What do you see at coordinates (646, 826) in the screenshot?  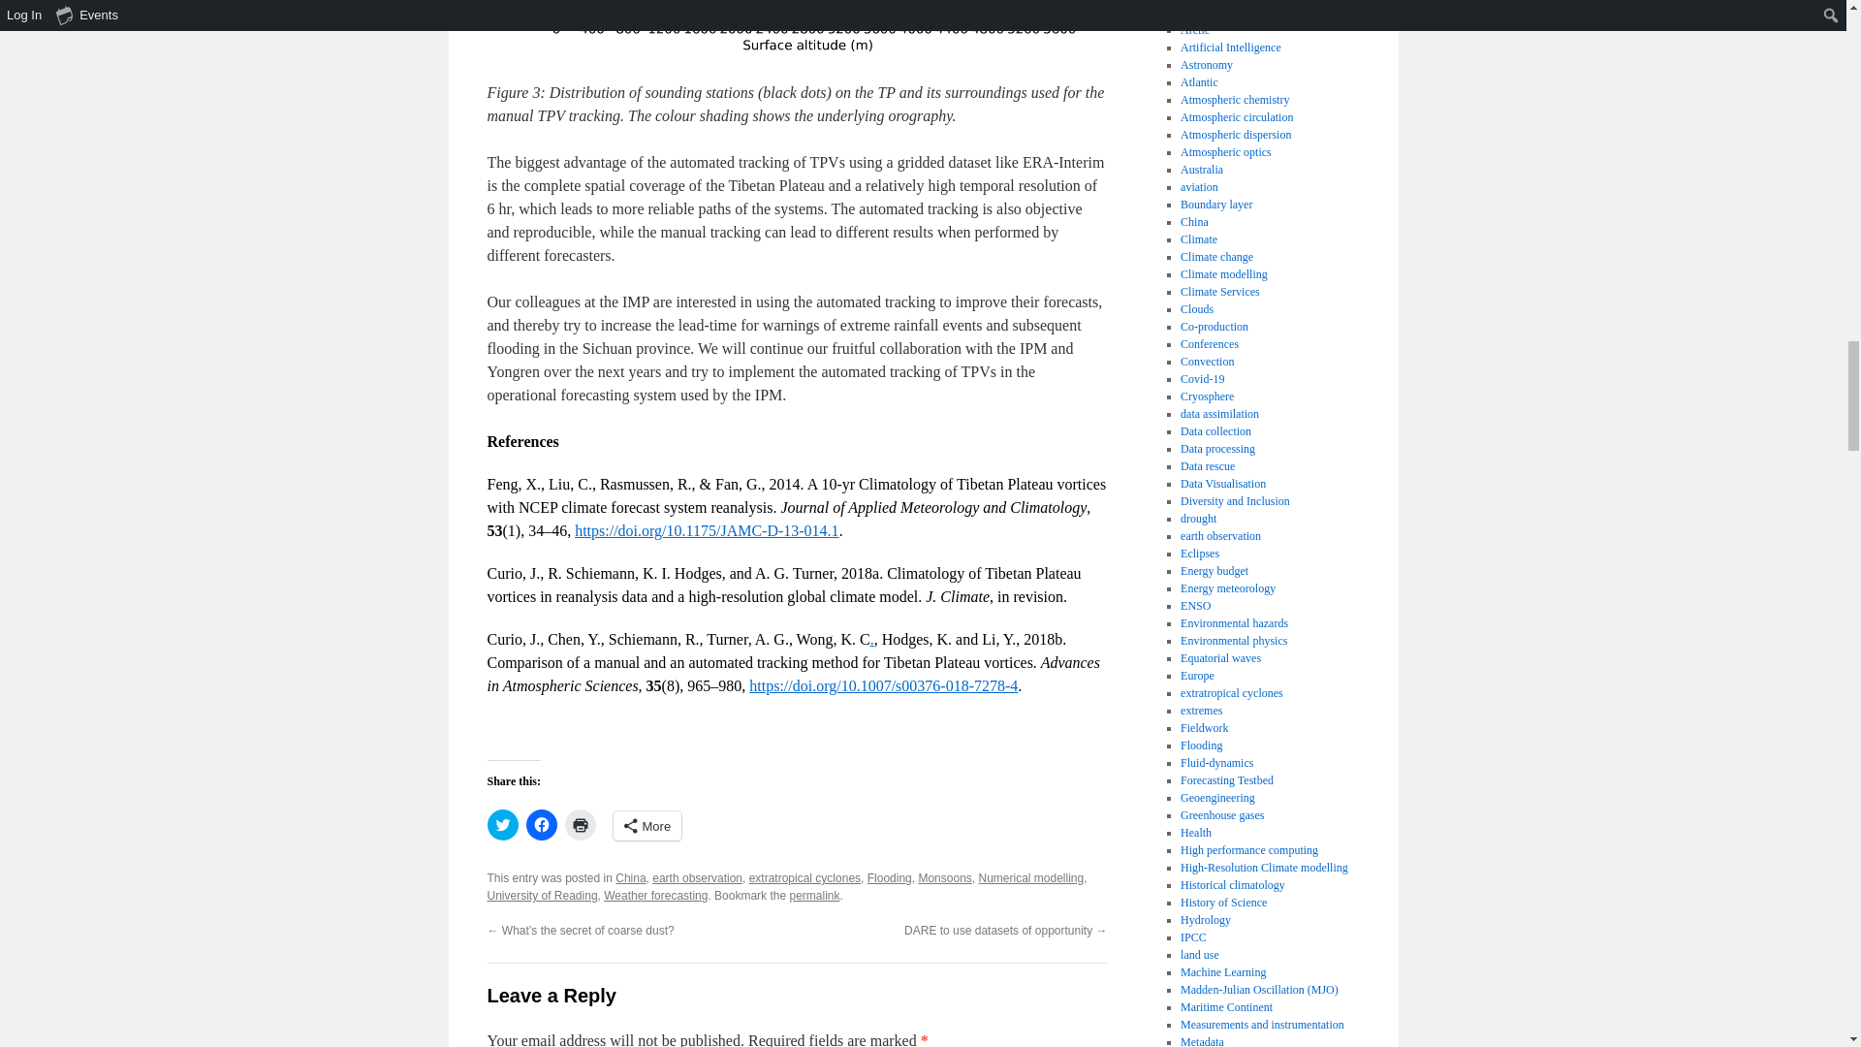 I see `More` at bounding box center [646, 826].